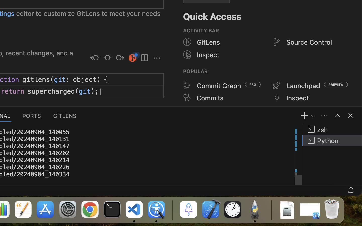  I want to click on , so click(277, 98).